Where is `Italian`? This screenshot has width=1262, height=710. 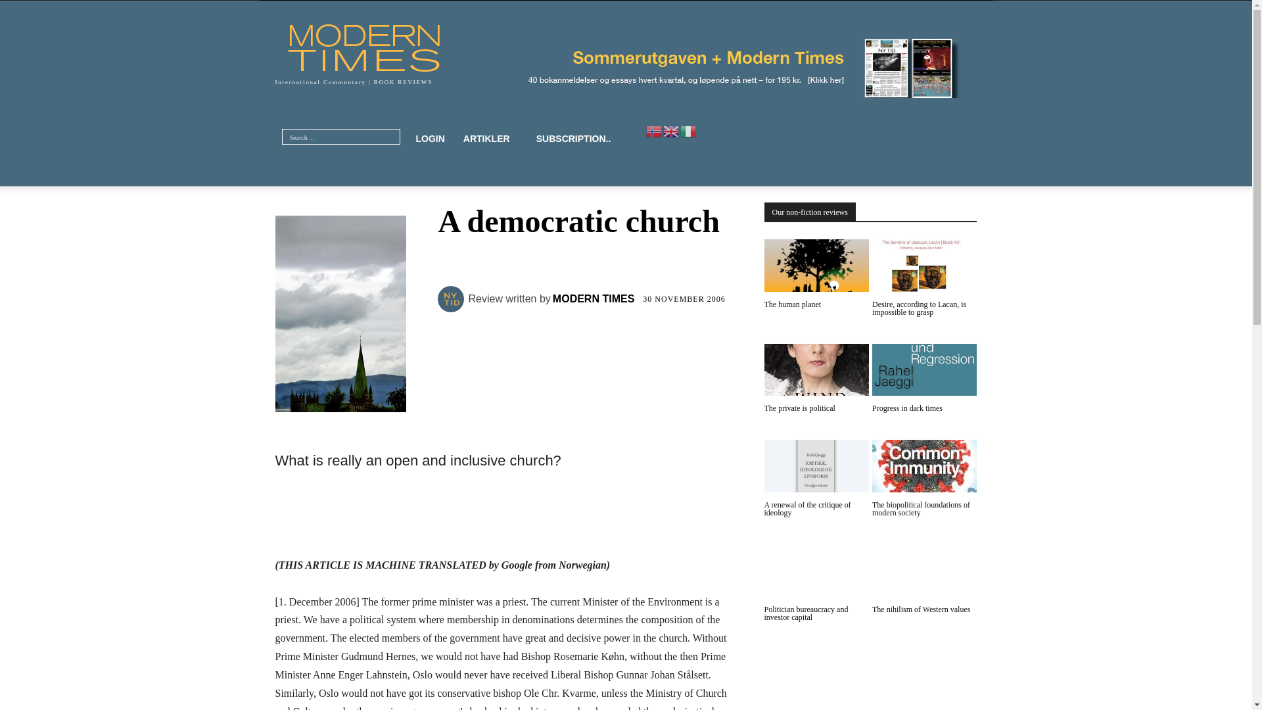 Italian is located at coordinates (689, 131).